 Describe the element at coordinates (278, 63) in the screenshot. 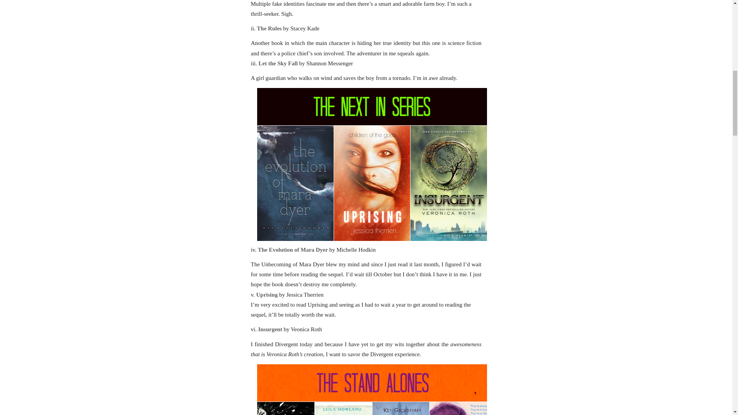

I see `Let the Sky Fall` at that location.